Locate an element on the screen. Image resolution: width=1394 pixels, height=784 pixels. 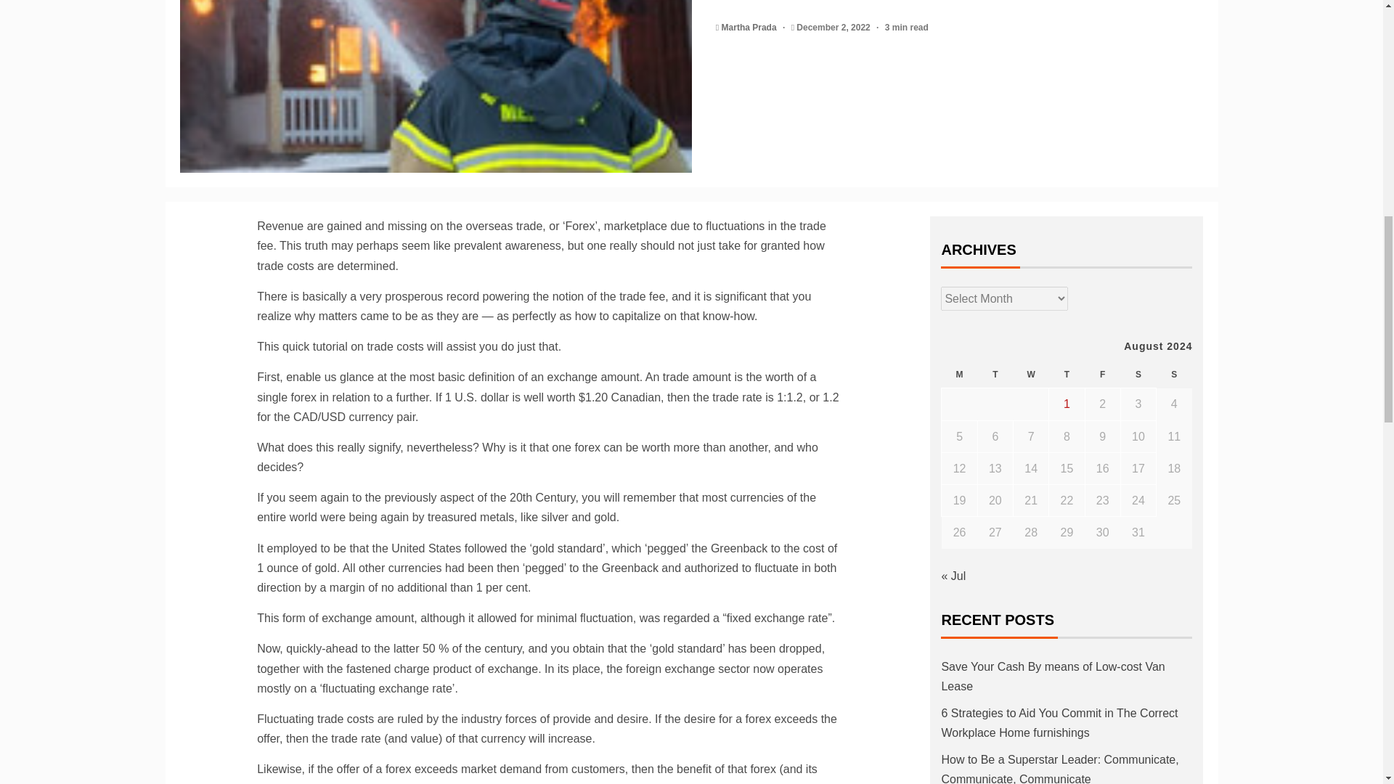
Wednesday is located at coordinates (1031, 375).